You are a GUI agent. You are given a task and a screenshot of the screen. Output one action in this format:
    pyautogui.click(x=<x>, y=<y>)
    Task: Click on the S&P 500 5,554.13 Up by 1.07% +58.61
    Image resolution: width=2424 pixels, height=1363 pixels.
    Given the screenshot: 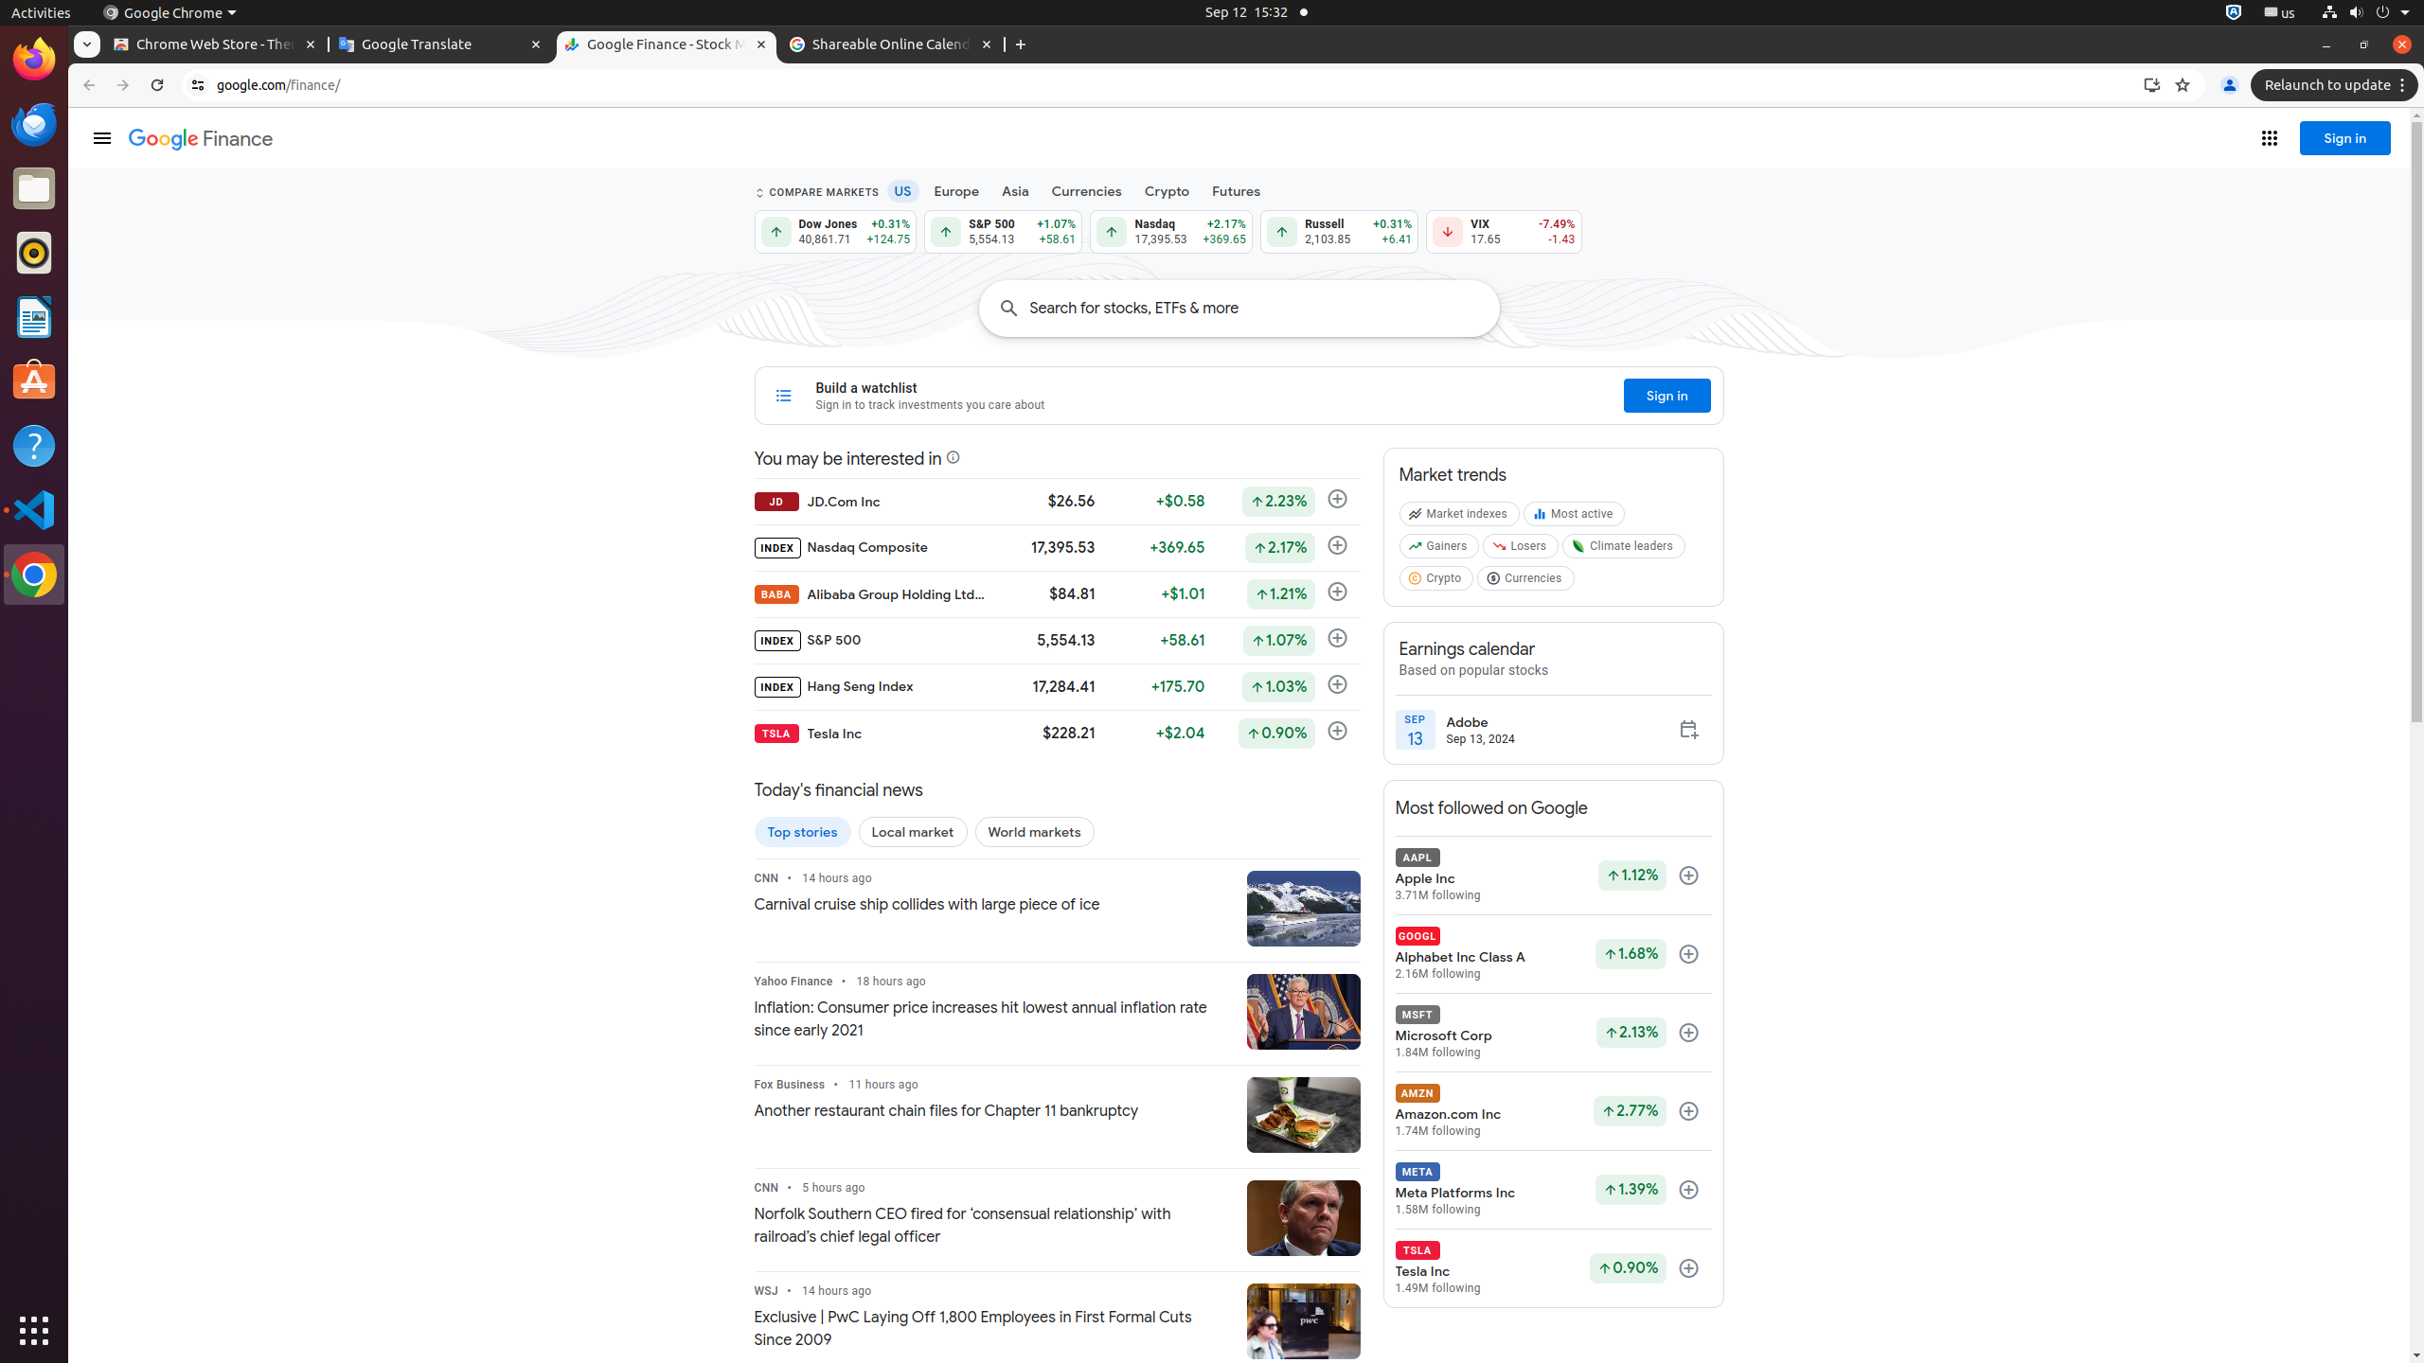 What is the action you would take?
    pyautogui.click(x=1004, y=232)
    